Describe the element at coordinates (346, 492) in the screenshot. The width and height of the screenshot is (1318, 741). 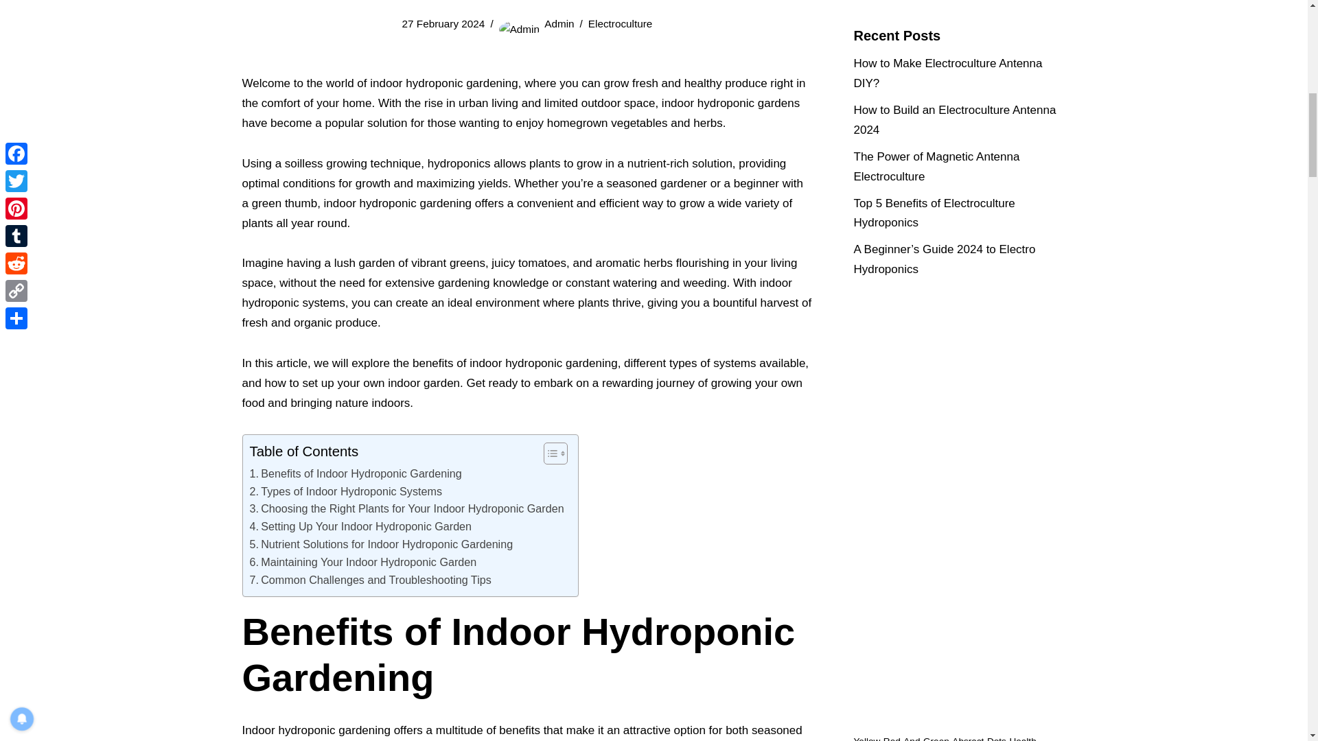
I see `Types of Indoor Hydroponic Systems` at that location.